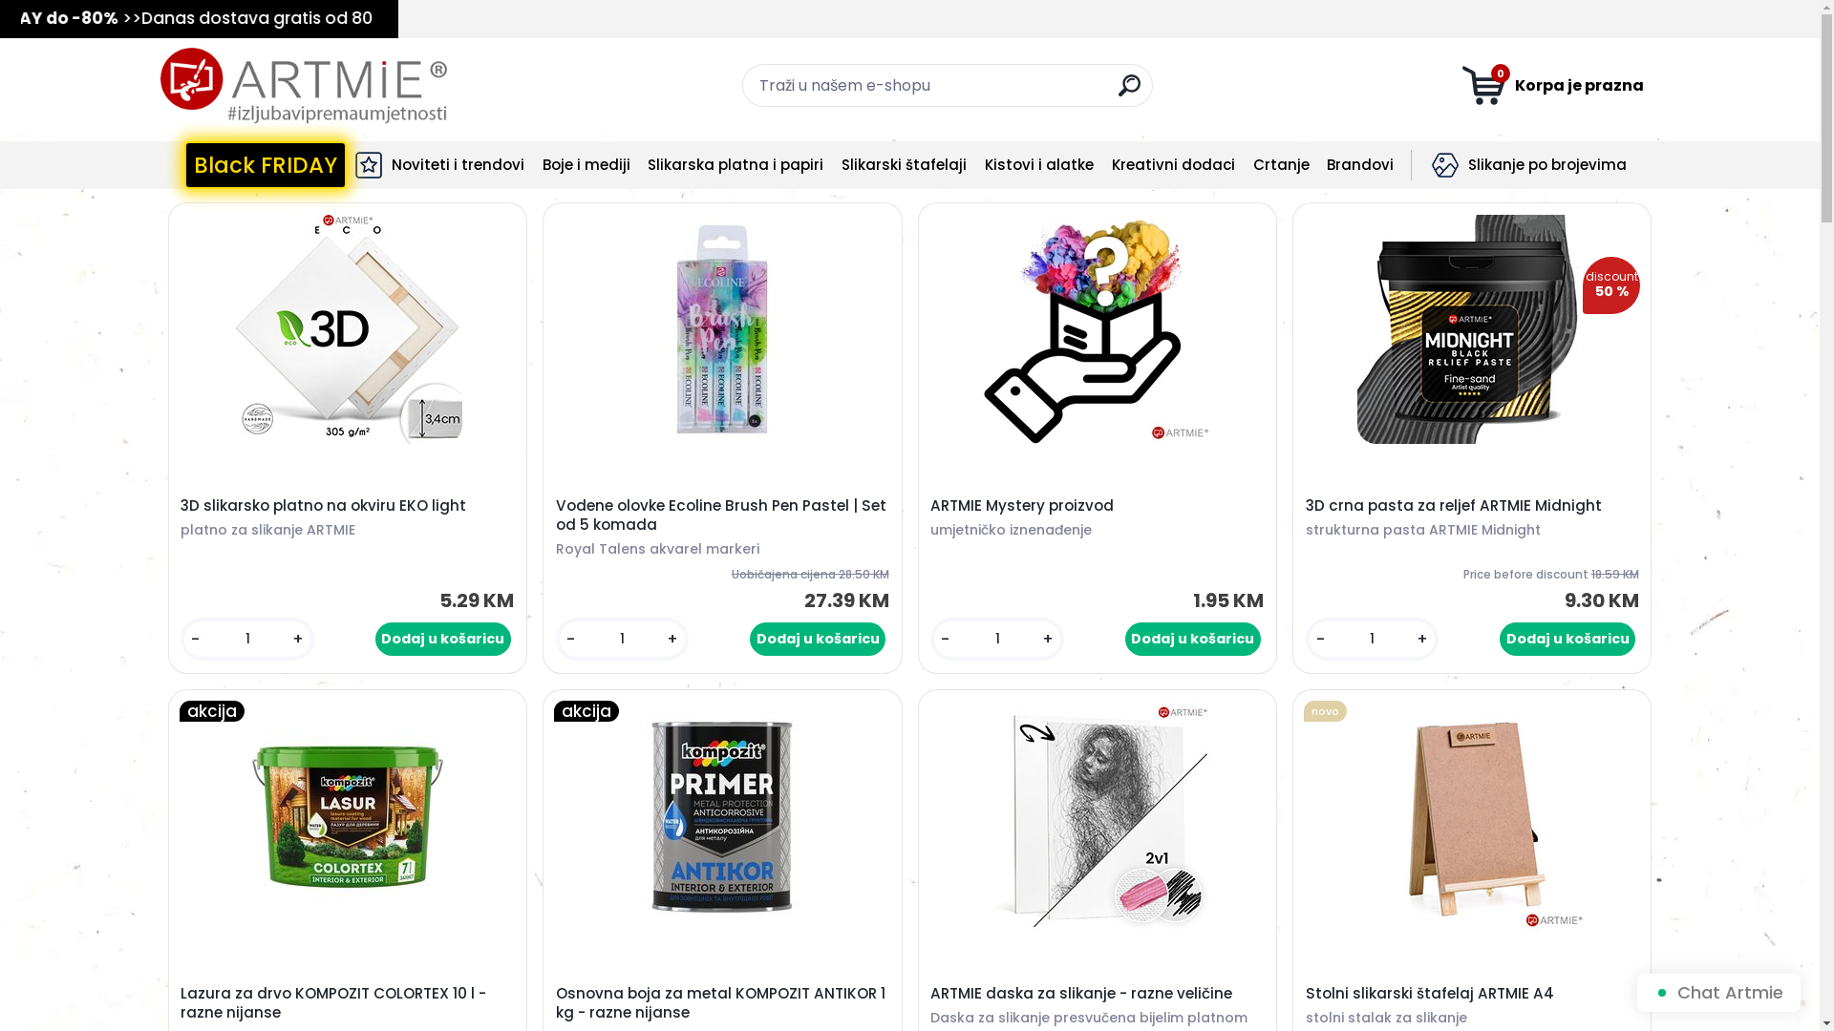 This screenshot has height=1031, width=1834. Describe the element at coordinates (298, 640) in the screenshot. I see `+` at that location.